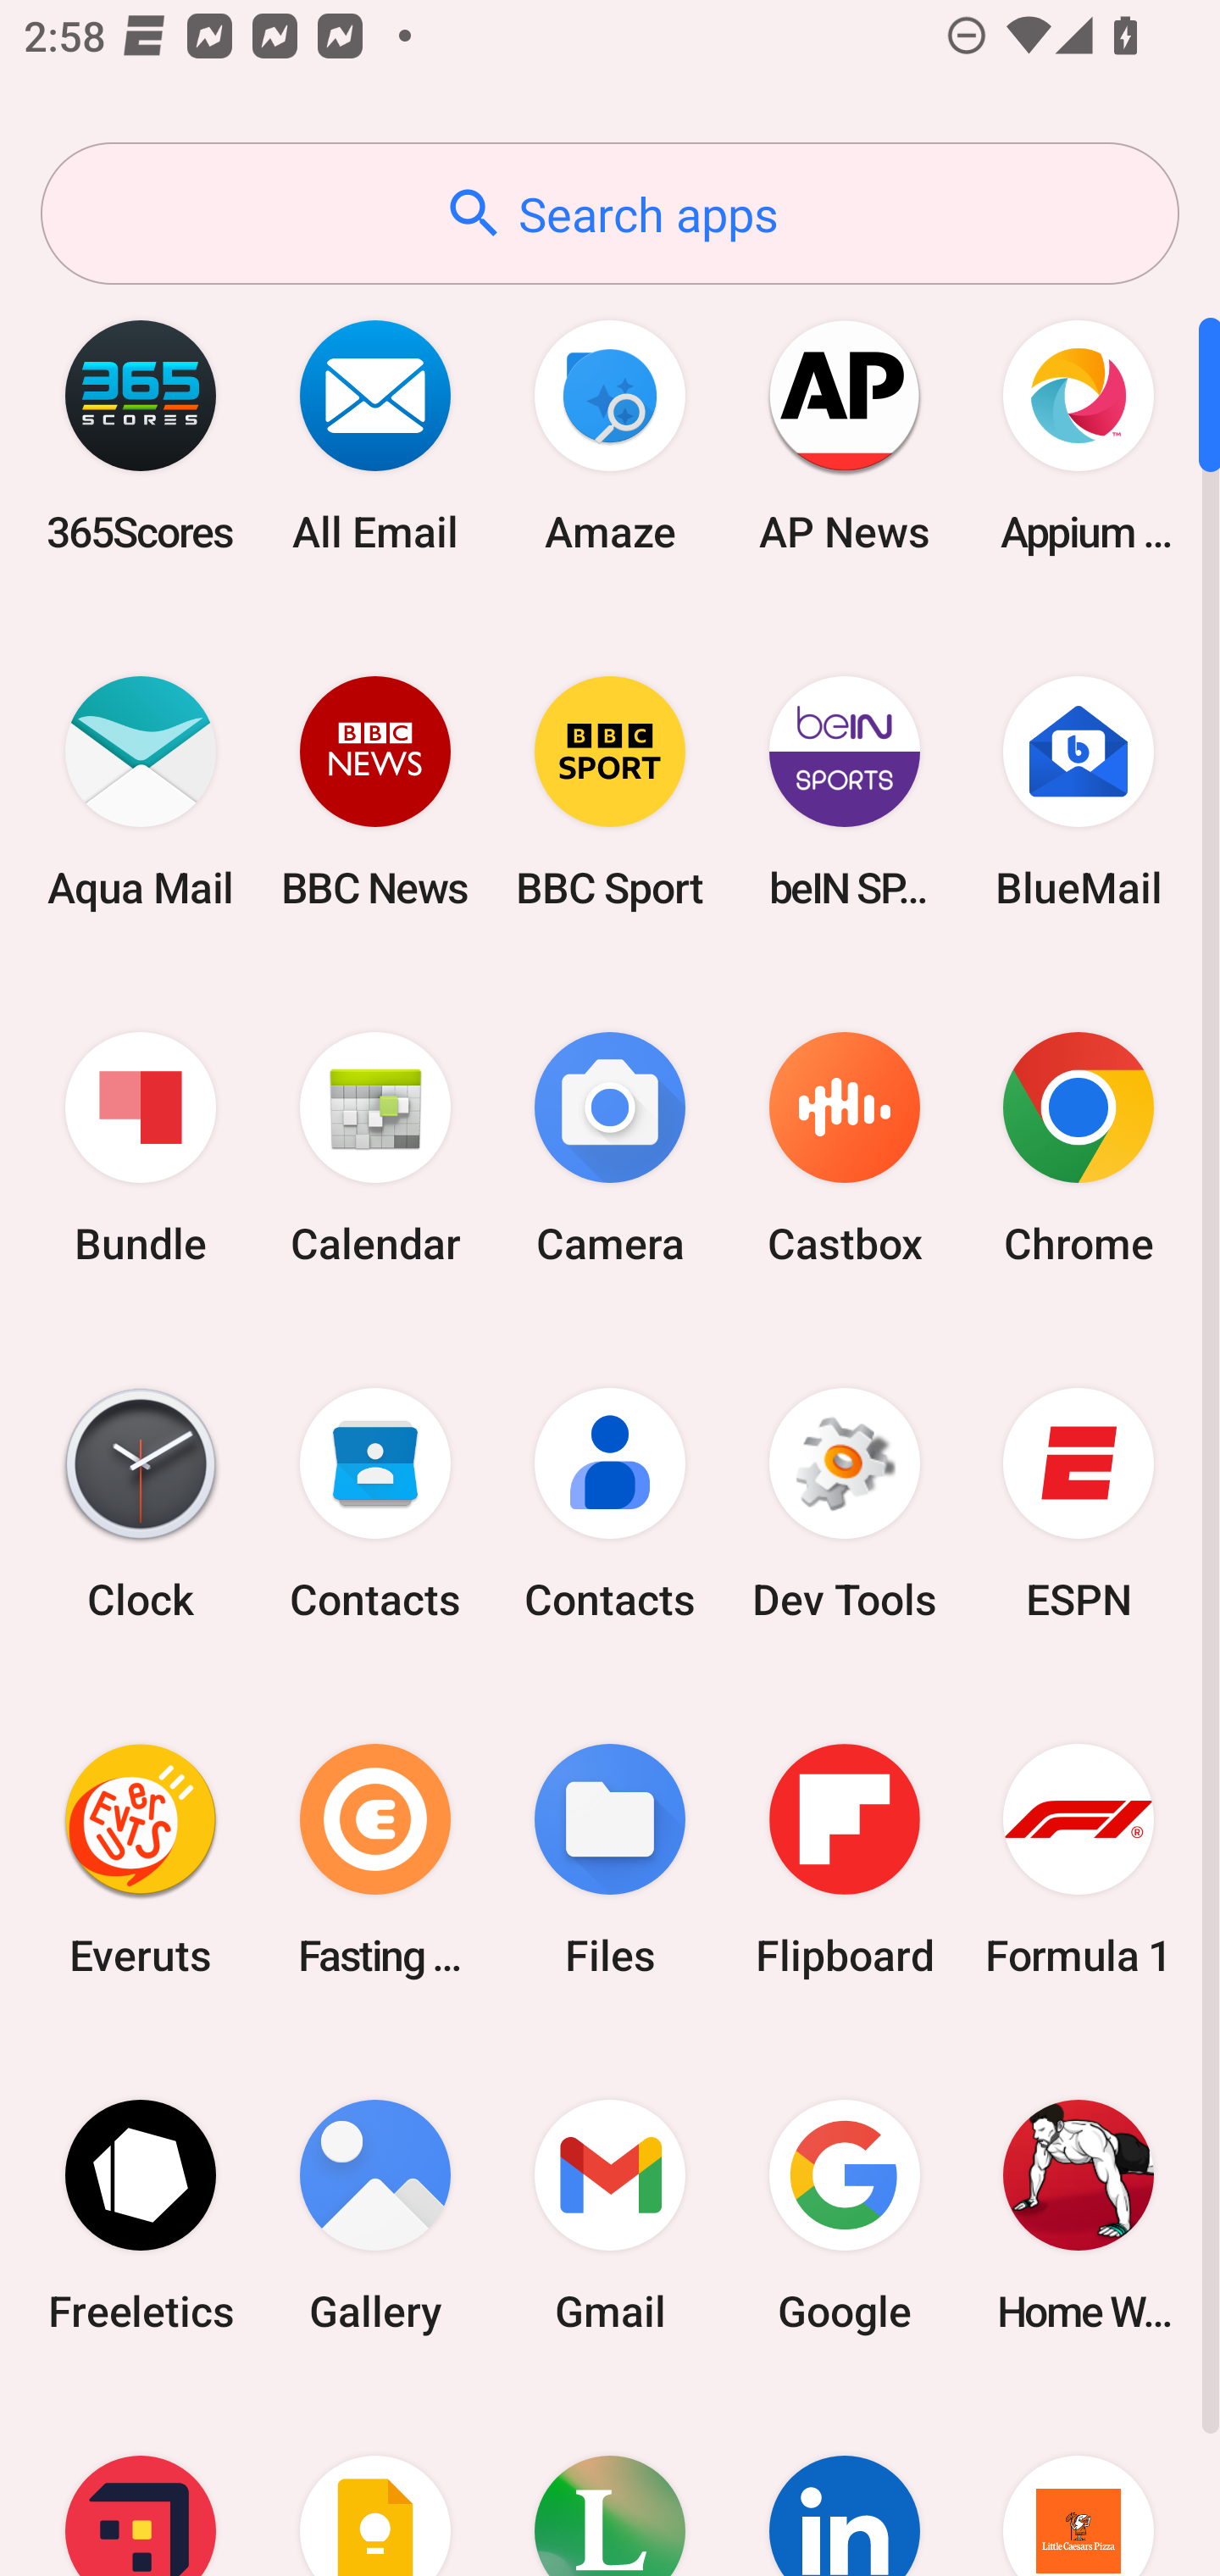 This screenshot has height=2576, width=1220. Describe the element at coordinates (1079, 436) in the screenshot. I see `Appium Settings` at that location.